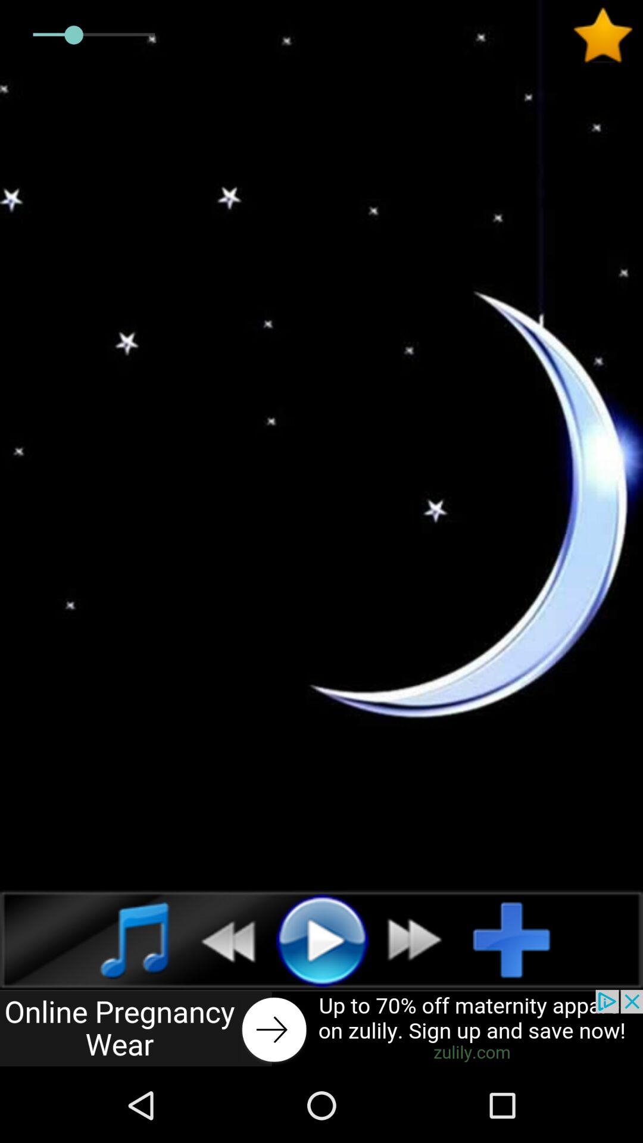 The image size is (643, 1143). Describe the element at coordinates (422, 939) in the screenshot. I see `move forward` at that location.